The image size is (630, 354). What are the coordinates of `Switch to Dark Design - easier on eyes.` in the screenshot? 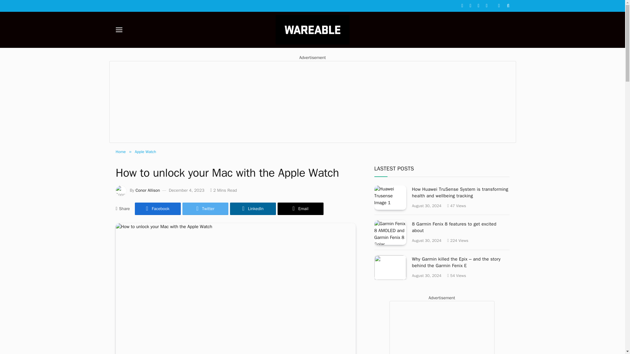 It's located at (499, 6).